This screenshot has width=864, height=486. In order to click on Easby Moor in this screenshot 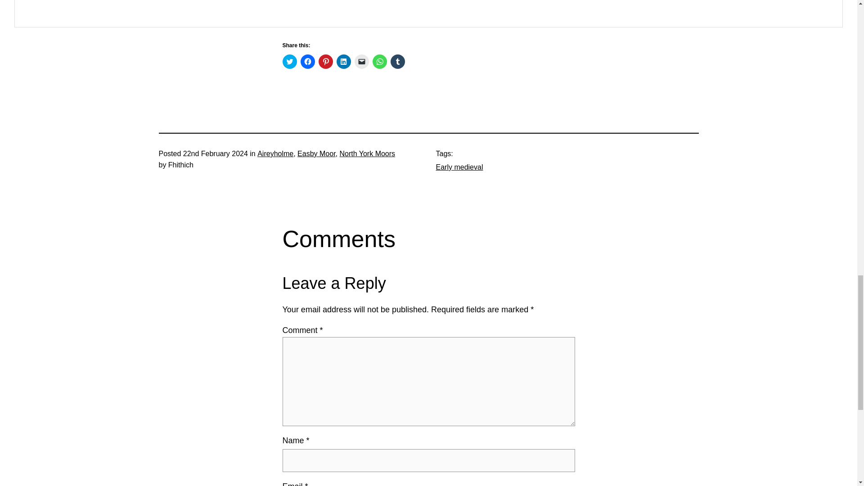, I will do `click(316, 153)`.